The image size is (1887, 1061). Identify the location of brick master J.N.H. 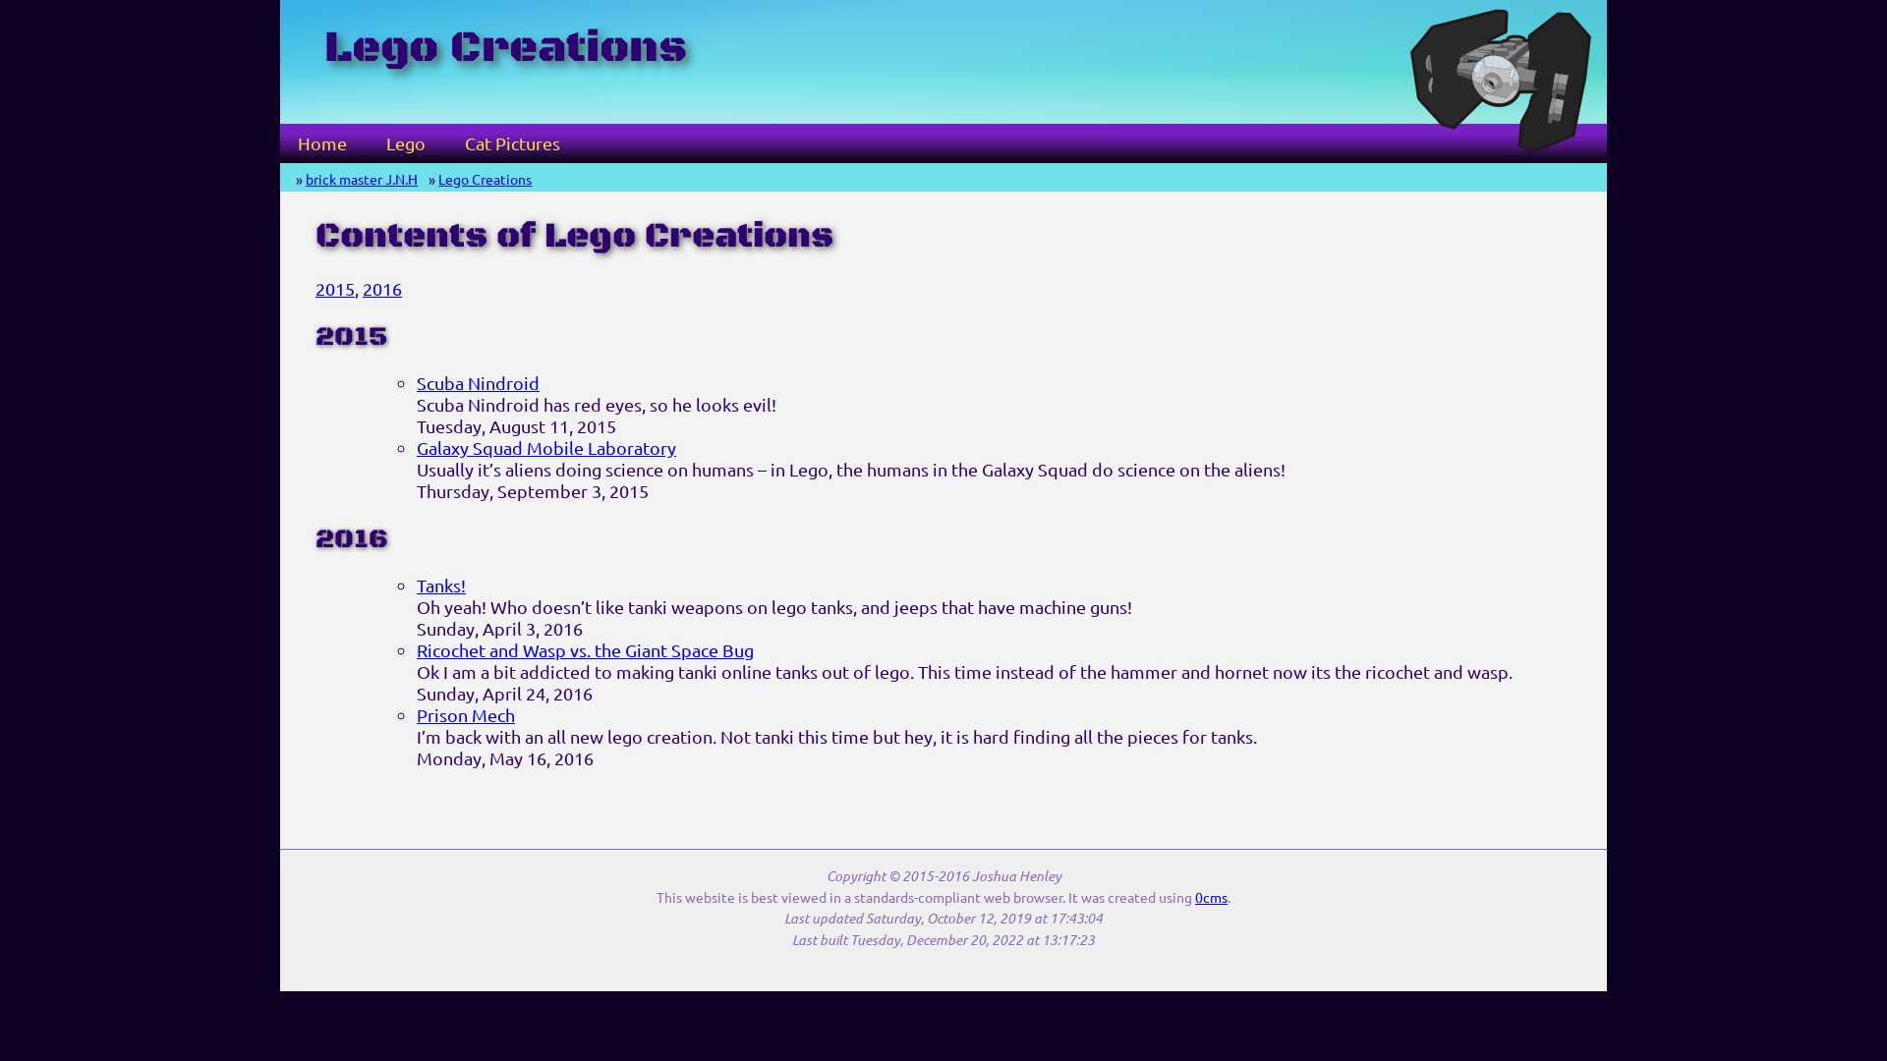
(362, 179).